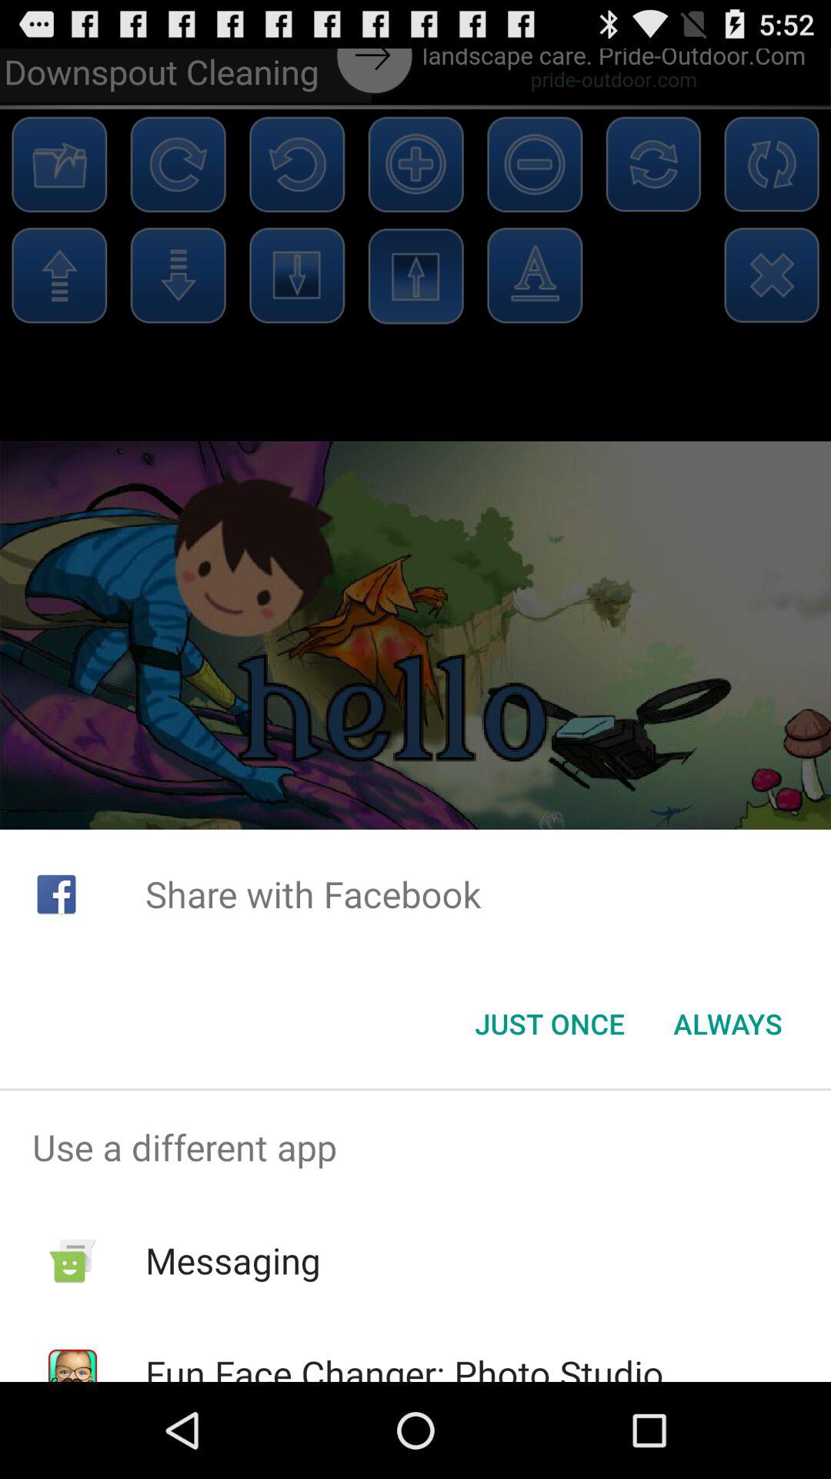 The height and width of the screenshot is (1479, 831). Describe the element at coordinates (549, 1024) in the screenshot. I see `click the just once item` at that location.